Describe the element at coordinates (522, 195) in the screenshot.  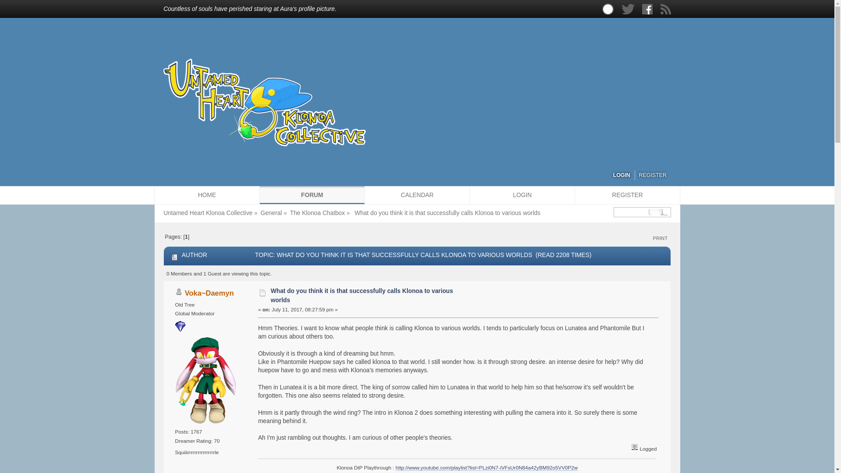
I see `LOGIN` at that location.